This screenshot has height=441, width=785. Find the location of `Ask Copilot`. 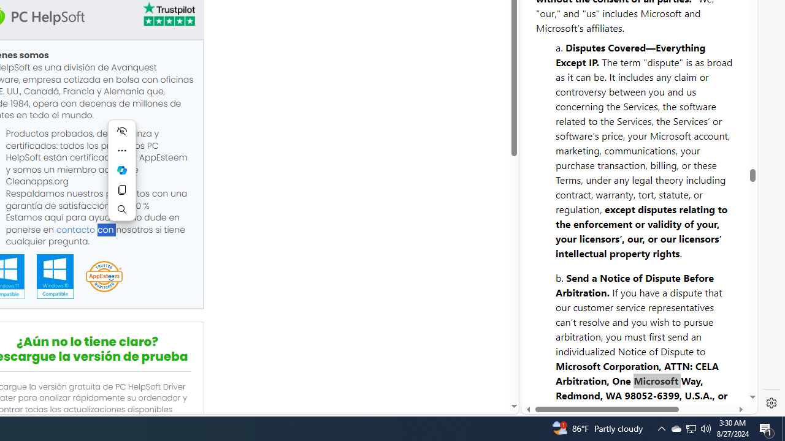

Ask Copilot is located at coordinates (121, 170).